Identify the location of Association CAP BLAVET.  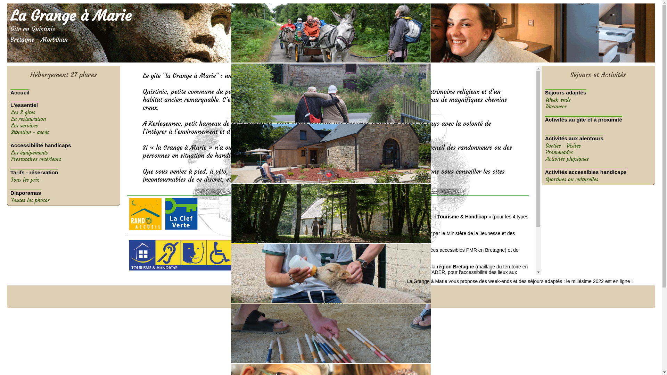
(301, 290).